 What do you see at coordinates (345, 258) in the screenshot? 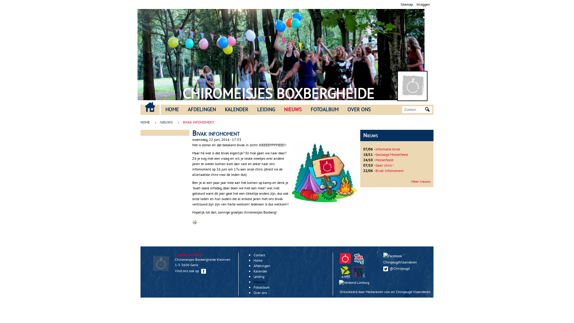
I see `Chirojeugd Vlaanderen` at bounding box center [345, 258].